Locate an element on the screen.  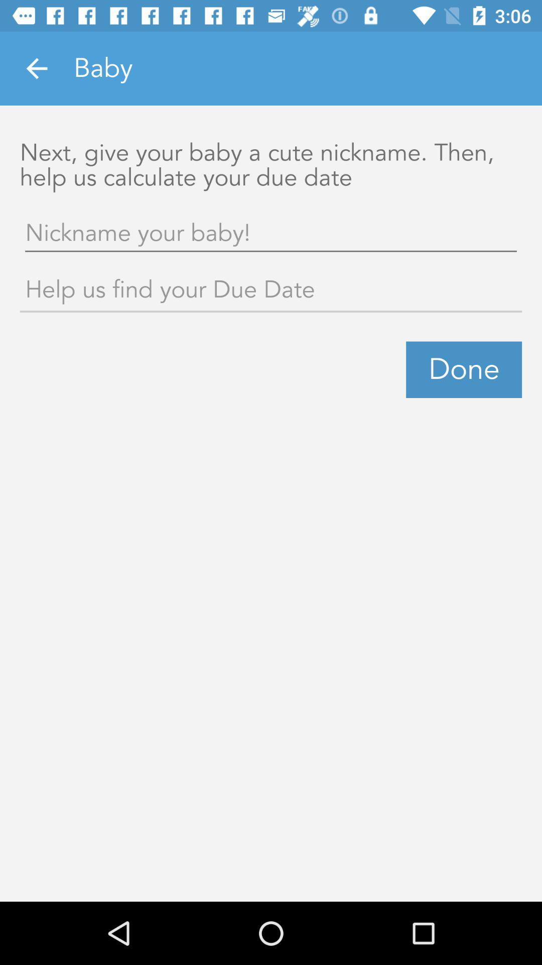
tap the item at the top left corner is located at coordinates (37, 68).